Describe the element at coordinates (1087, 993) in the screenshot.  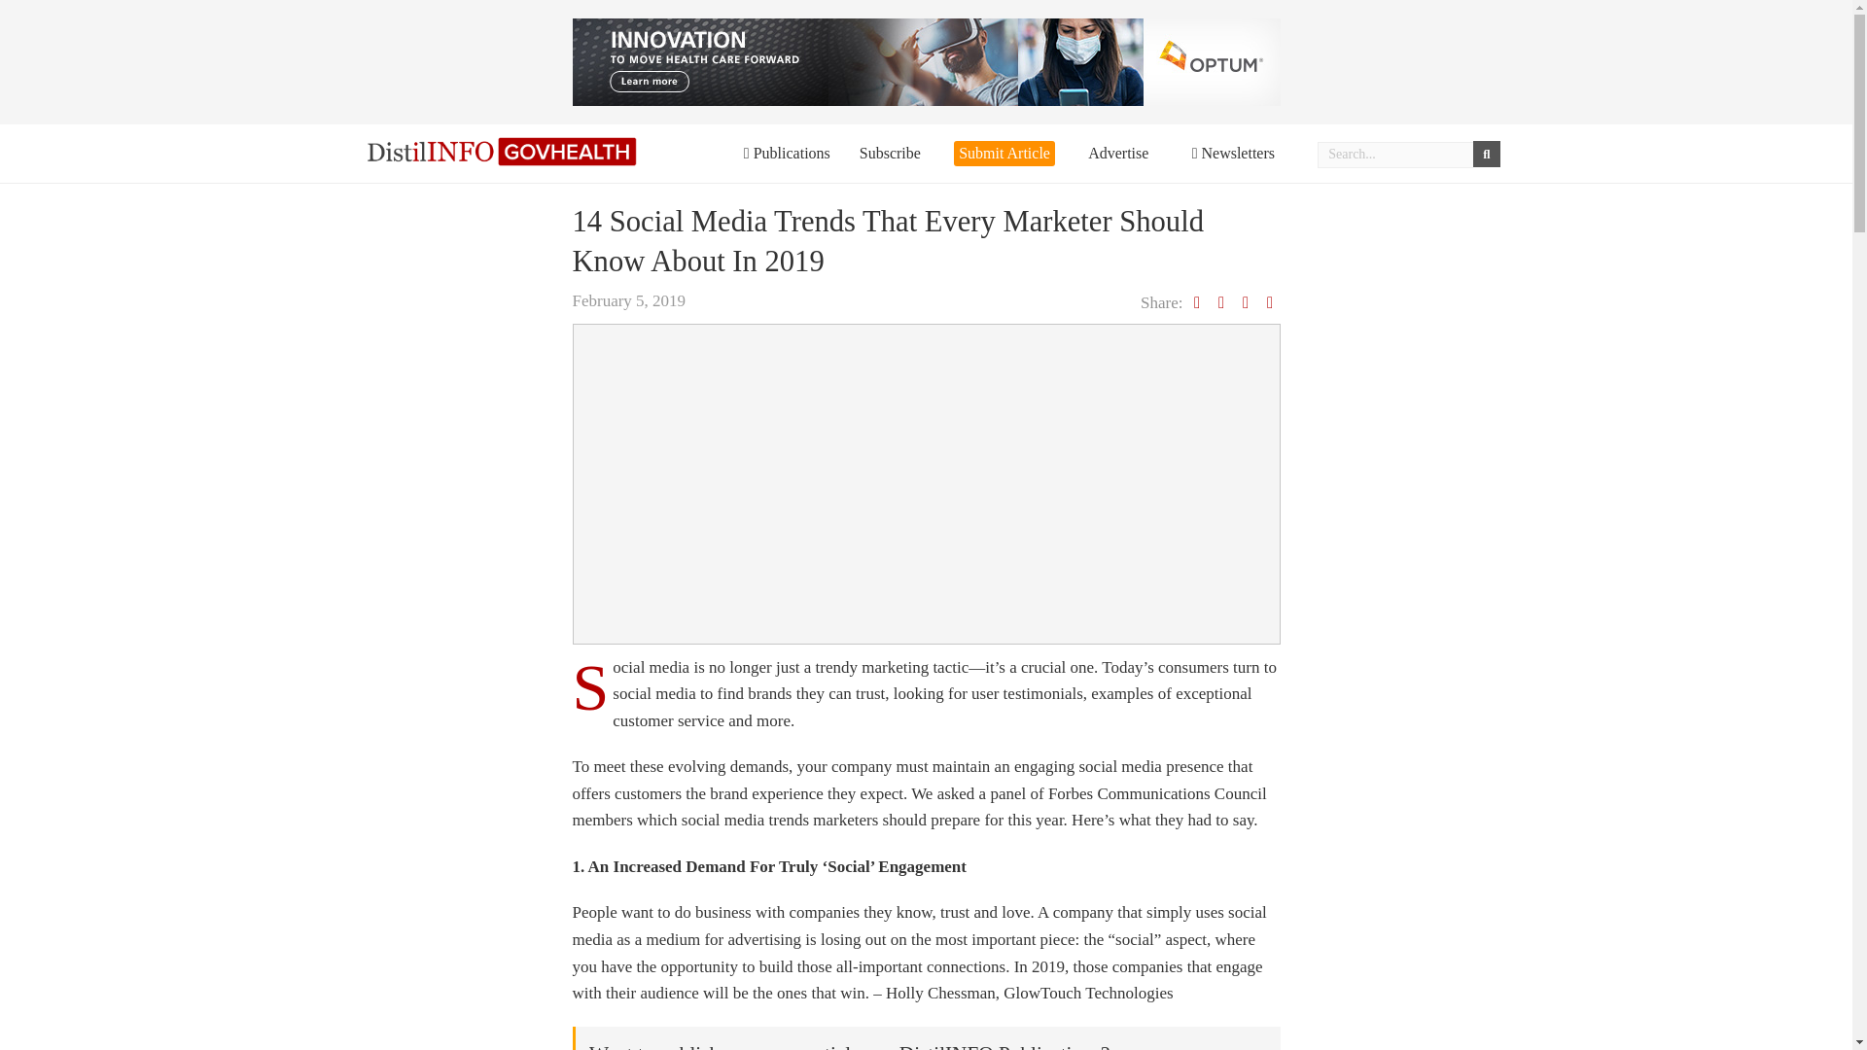
I see `GlowTouch Technologies` at that location.